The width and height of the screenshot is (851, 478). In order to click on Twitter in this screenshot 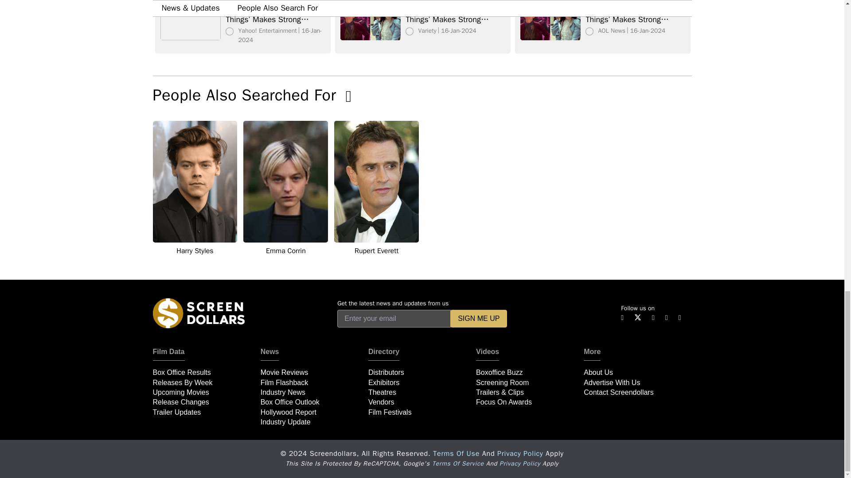, I will do `click(637, 316)`.